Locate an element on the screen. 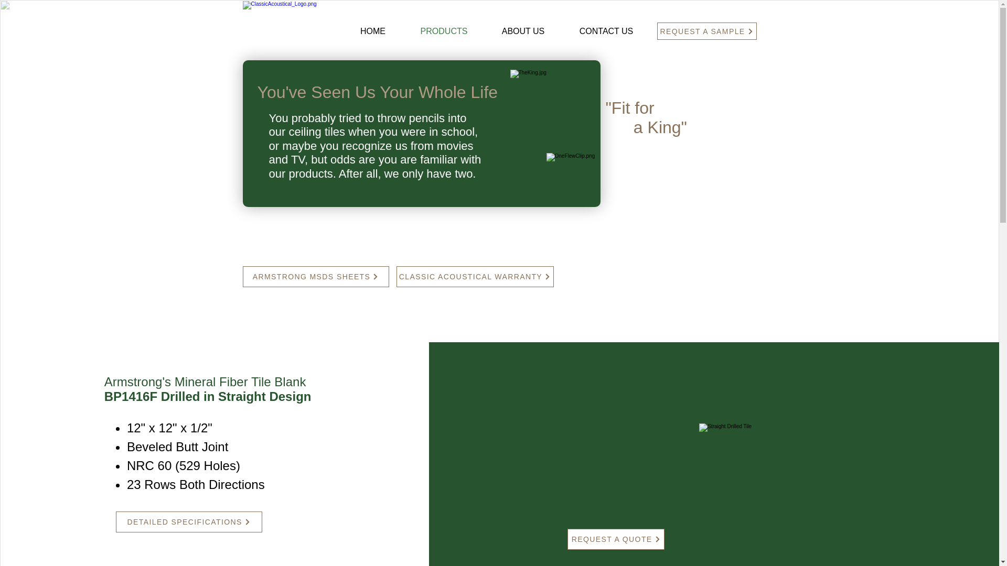 The image size is (1007, 566). ABOUT US is located at coordinates (523, 31).